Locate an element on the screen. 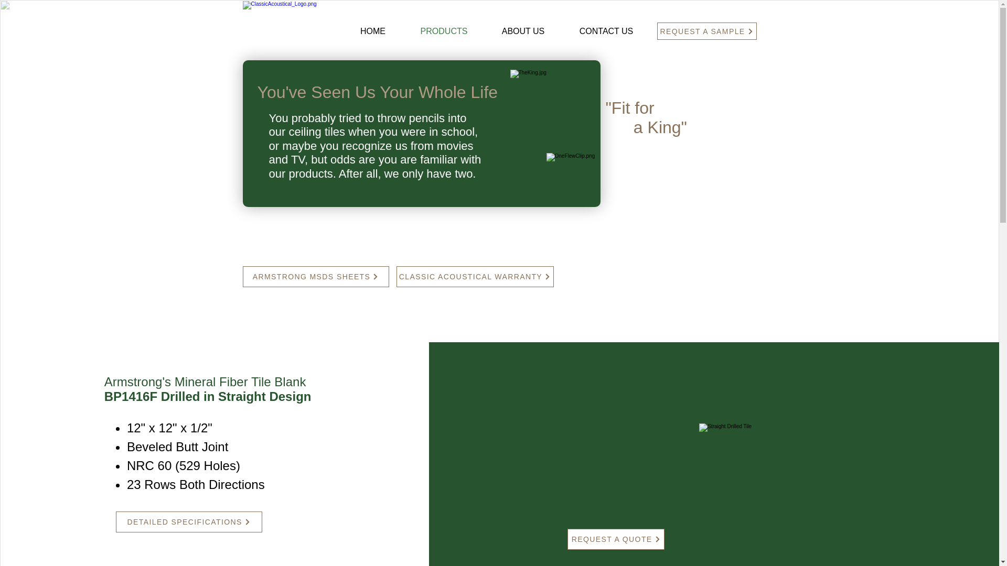 The image size is (1007, 566). ABOUT US is located at coordinates (523, 31).